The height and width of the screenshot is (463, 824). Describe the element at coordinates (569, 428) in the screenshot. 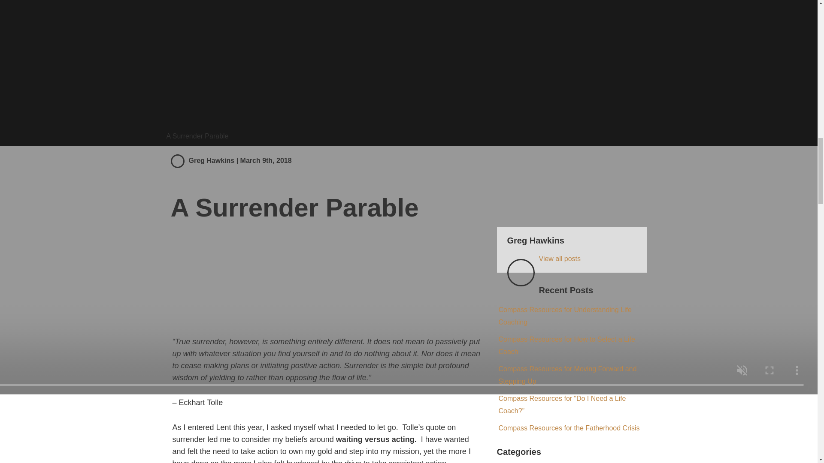

I see `Compass Resources for the Fatherhood Crisis` at that location.